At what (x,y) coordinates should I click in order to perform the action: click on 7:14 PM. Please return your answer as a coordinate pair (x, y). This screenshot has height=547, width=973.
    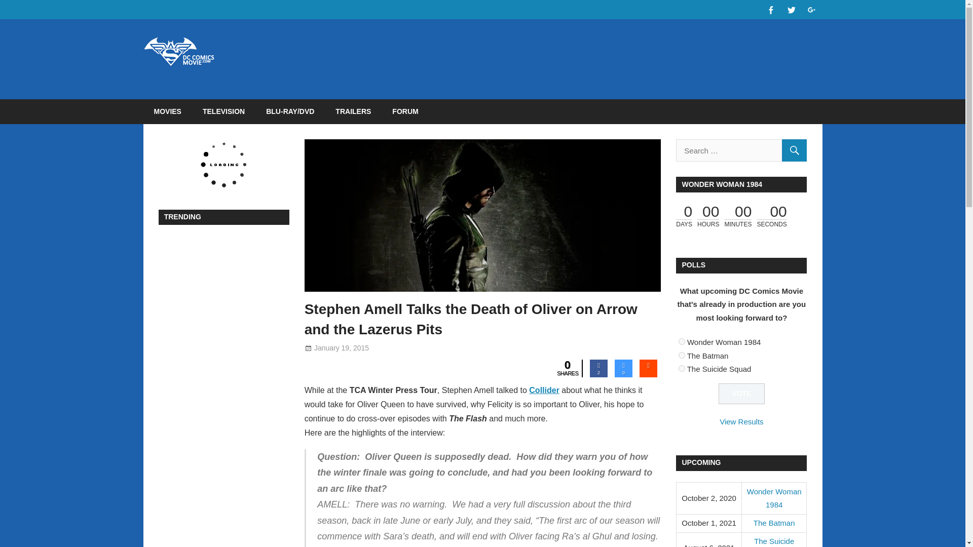
    Looking at the image, I should click on (342, 348).